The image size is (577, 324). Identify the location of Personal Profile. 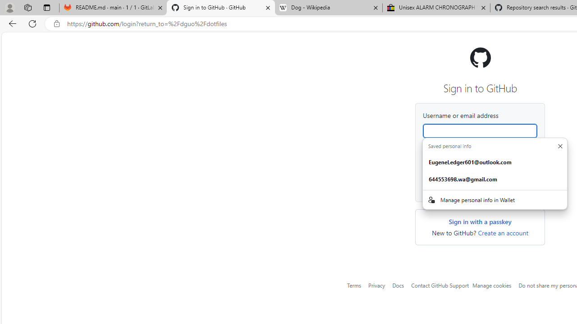
(9, 7).